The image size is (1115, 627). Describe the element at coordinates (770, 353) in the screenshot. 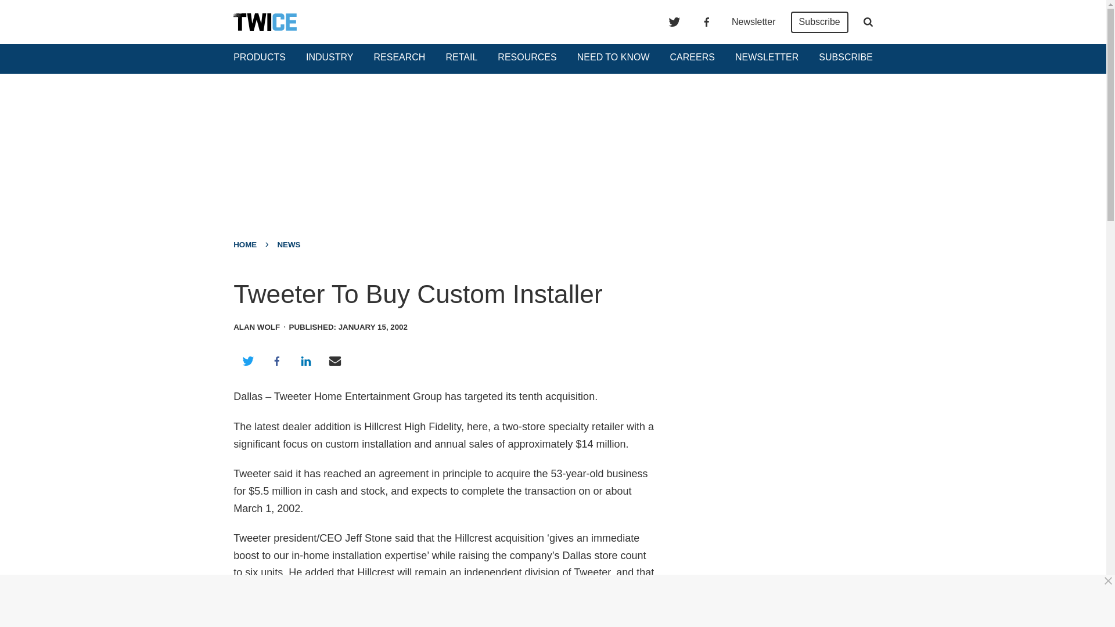

I see `Advertisement` at that location.